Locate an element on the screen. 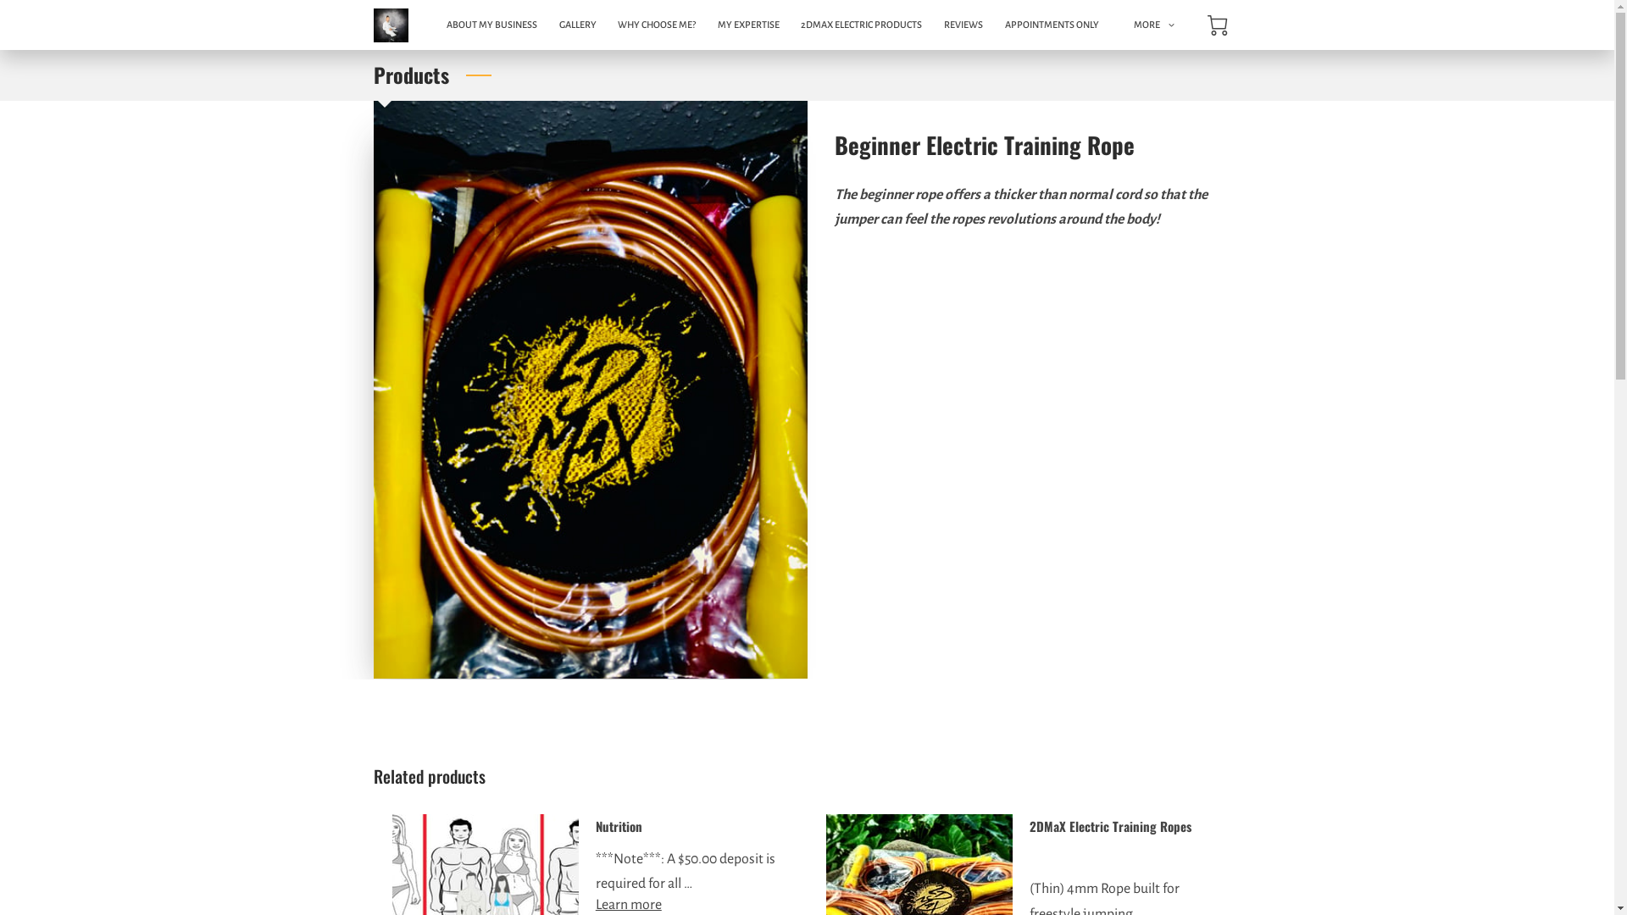  Nutrition is located at coordinates (619, 826).